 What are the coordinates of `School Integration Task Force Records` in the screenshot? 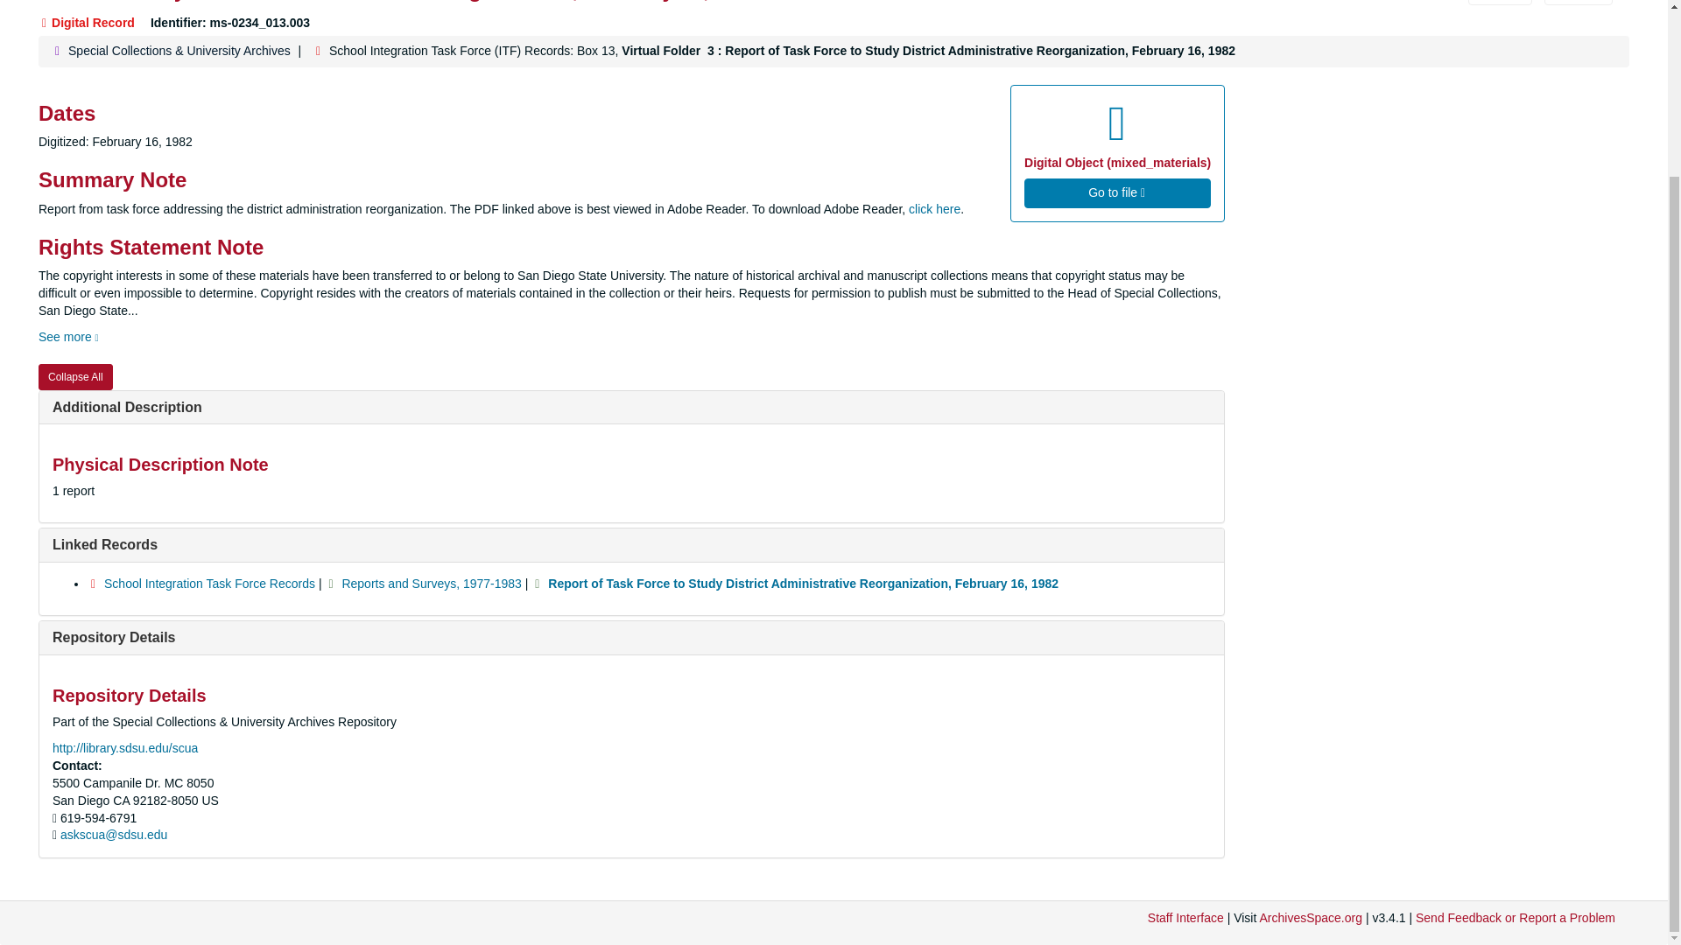 It's located at (210, 583).